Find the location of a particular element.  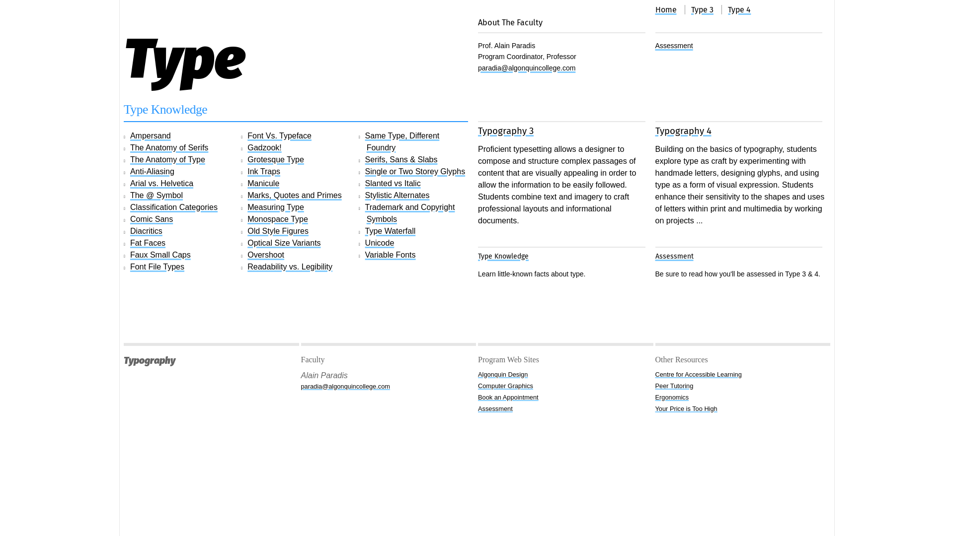

Optical Size Variants is located at coordinates (284, 243).